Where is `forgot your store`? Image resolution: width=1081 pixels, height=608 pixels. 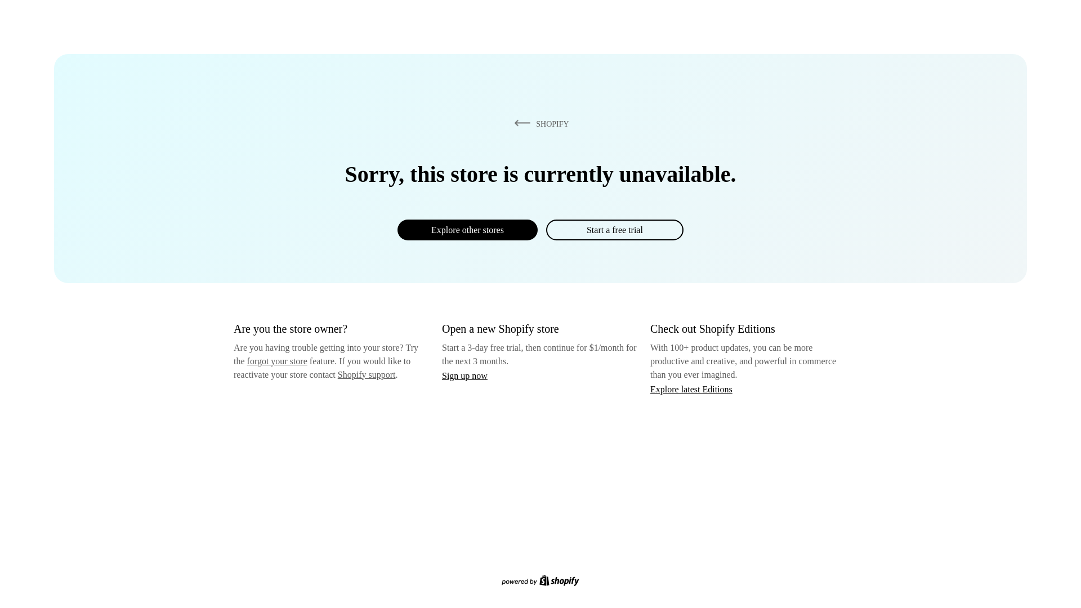 forgot your store is located at coordinates (277, 361).